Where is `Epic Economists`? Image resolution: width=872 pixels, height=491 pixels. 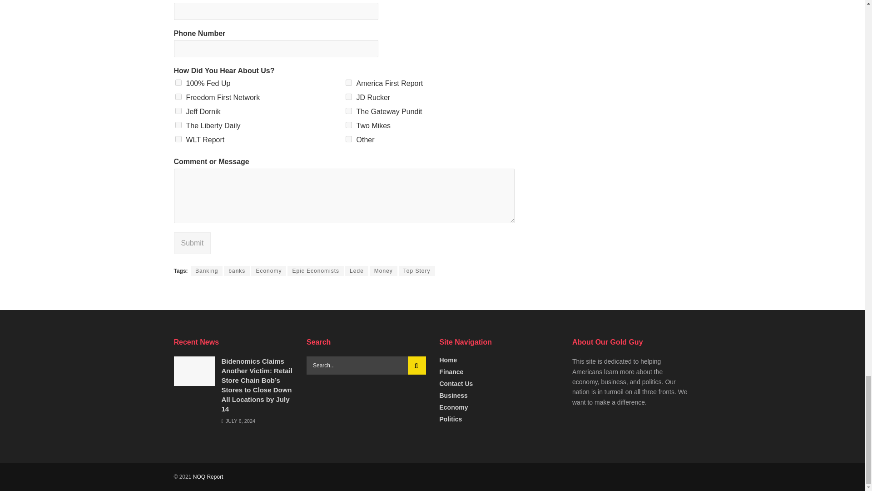
Epic Economists is located at coordinates (315, 271).